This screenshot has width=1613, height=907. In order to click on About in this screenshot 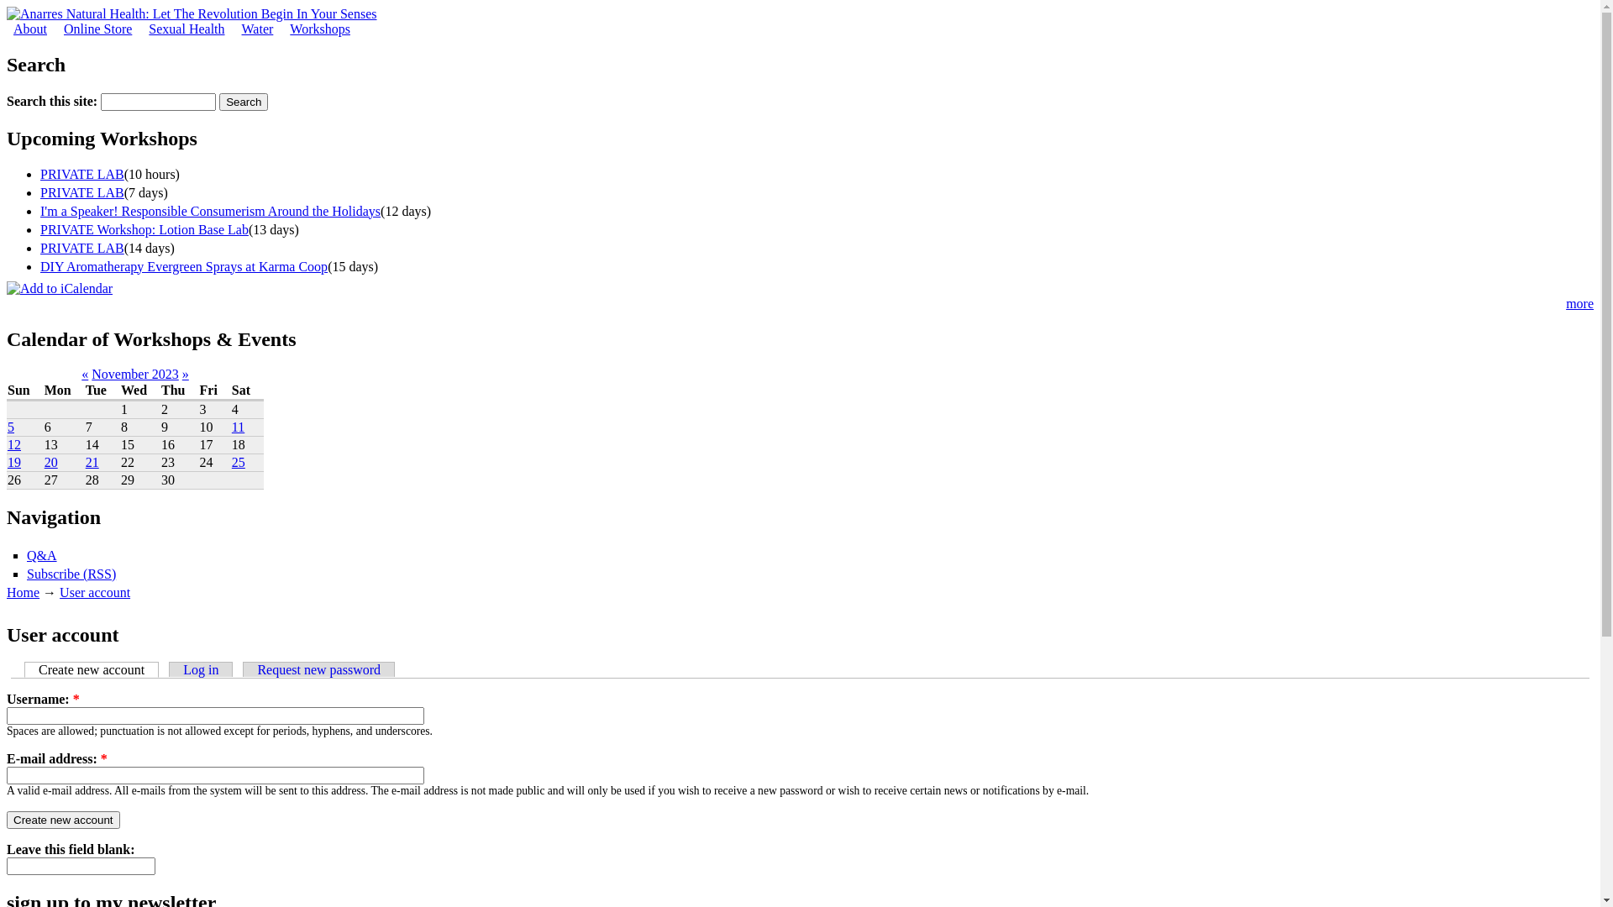, I will do `click(30, 29)`.